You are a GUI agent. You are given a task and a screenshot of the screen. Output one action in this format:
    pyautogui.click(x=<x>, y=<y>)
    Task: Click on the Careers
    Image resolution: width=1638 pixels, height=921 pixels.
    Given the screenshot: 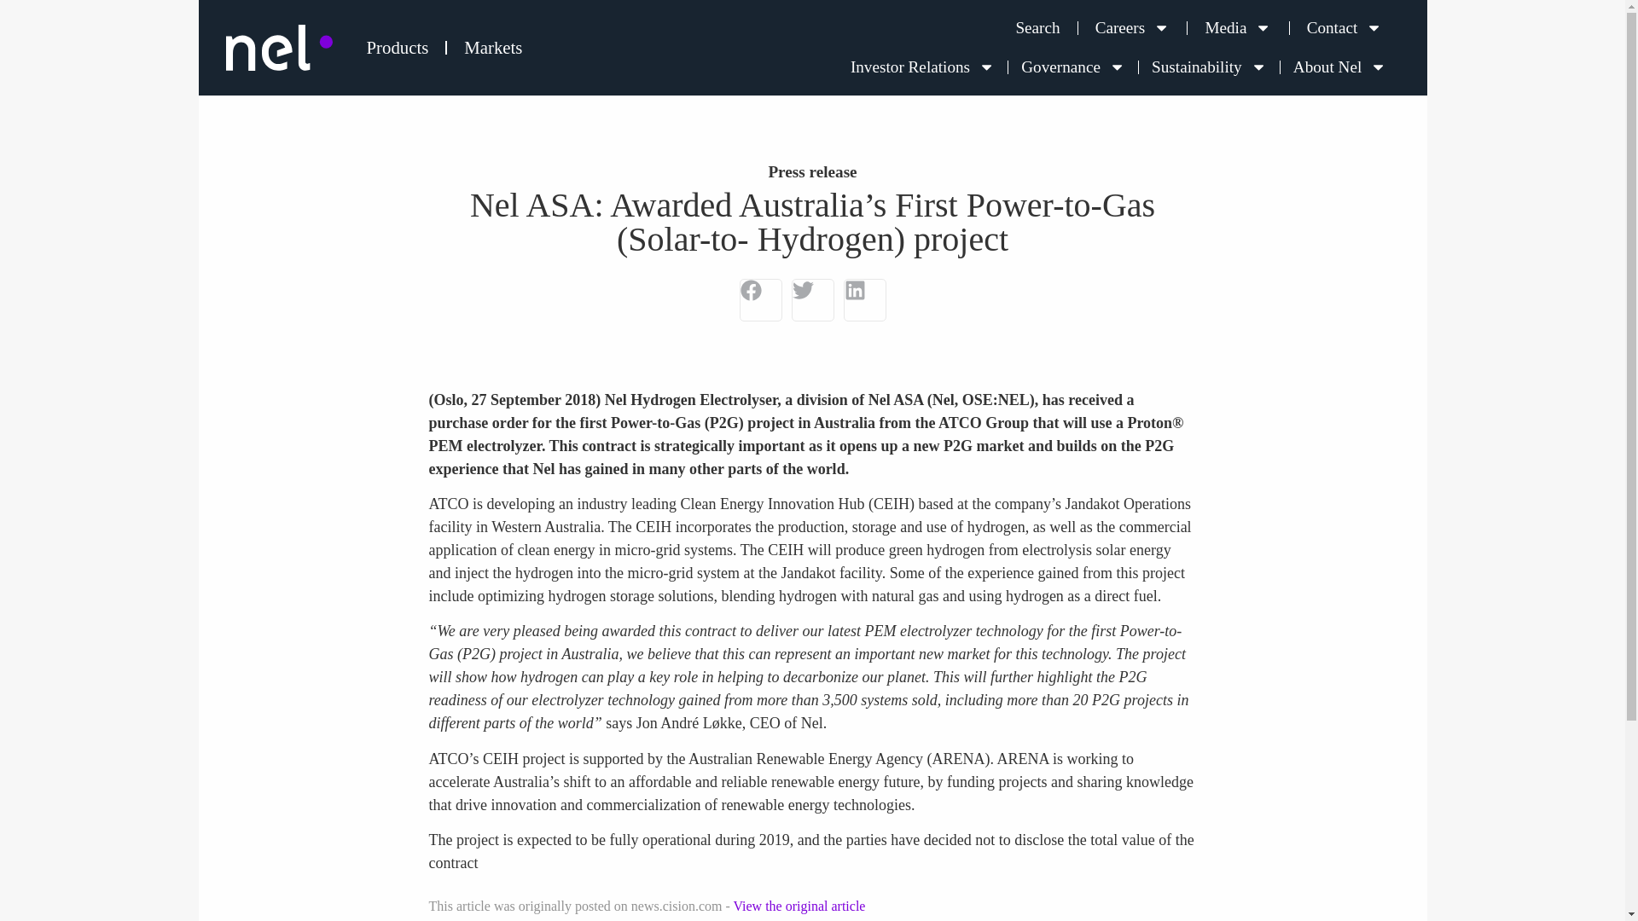 What is the action you would take?
    pyautogui.click(x=1133, y=27)
    